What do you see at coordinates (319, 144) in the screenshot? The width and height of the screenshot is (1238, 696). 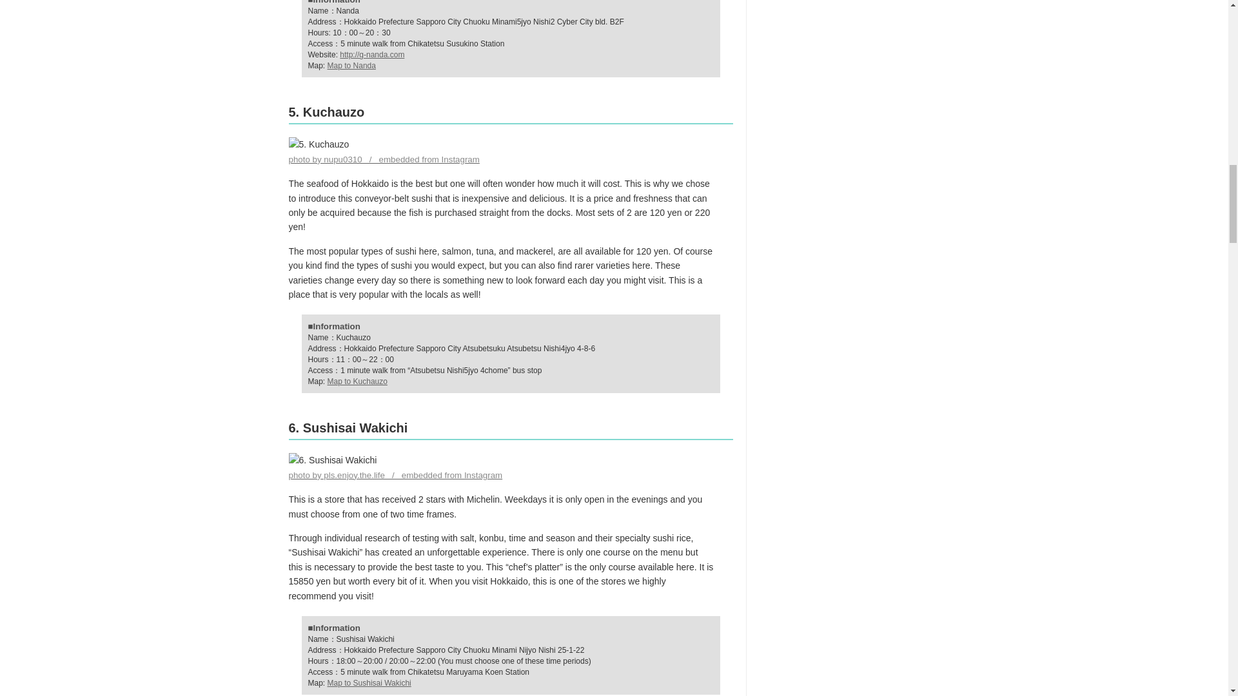 I see `5. Kuchauzo` at bounding box center [319, 144].